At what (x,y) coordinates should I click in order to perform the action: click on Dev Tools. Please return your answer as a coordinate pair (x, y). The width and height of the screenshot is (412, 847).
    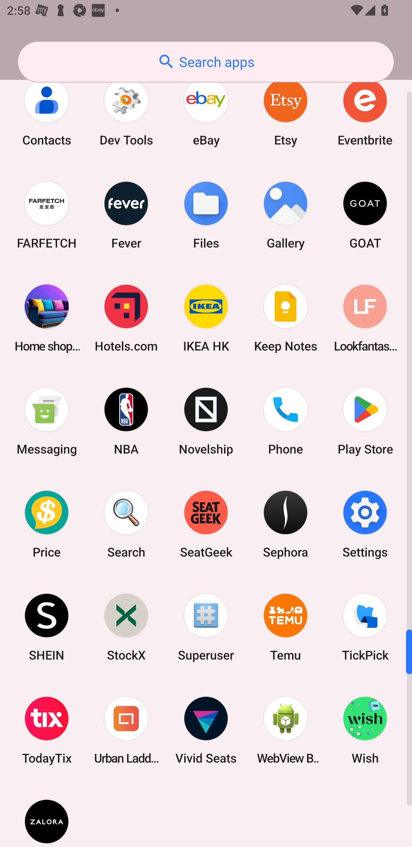
    Looking at the image, I should click on (126, 112).